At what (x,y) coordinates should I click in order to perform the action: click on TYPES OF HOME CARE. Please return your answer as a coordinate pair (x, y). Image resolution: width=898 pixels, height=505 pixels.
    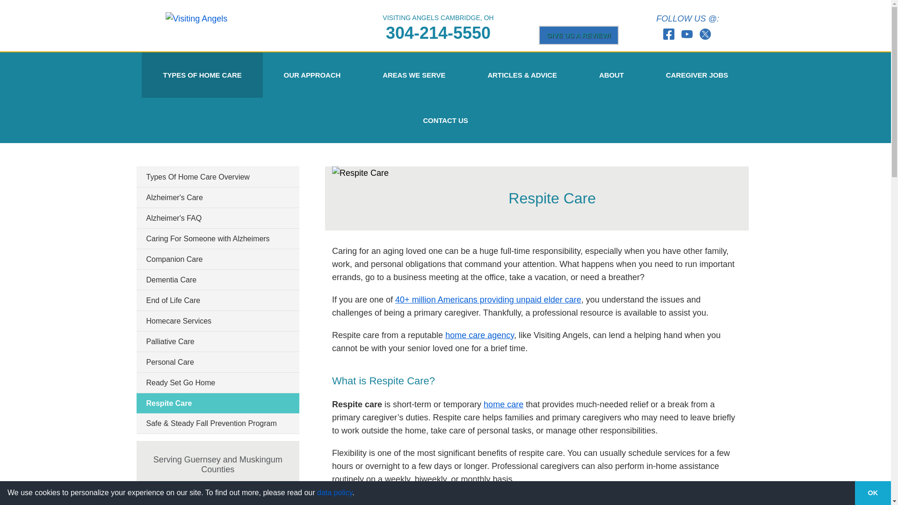
    Looking at the image, I should click on (202, 75).